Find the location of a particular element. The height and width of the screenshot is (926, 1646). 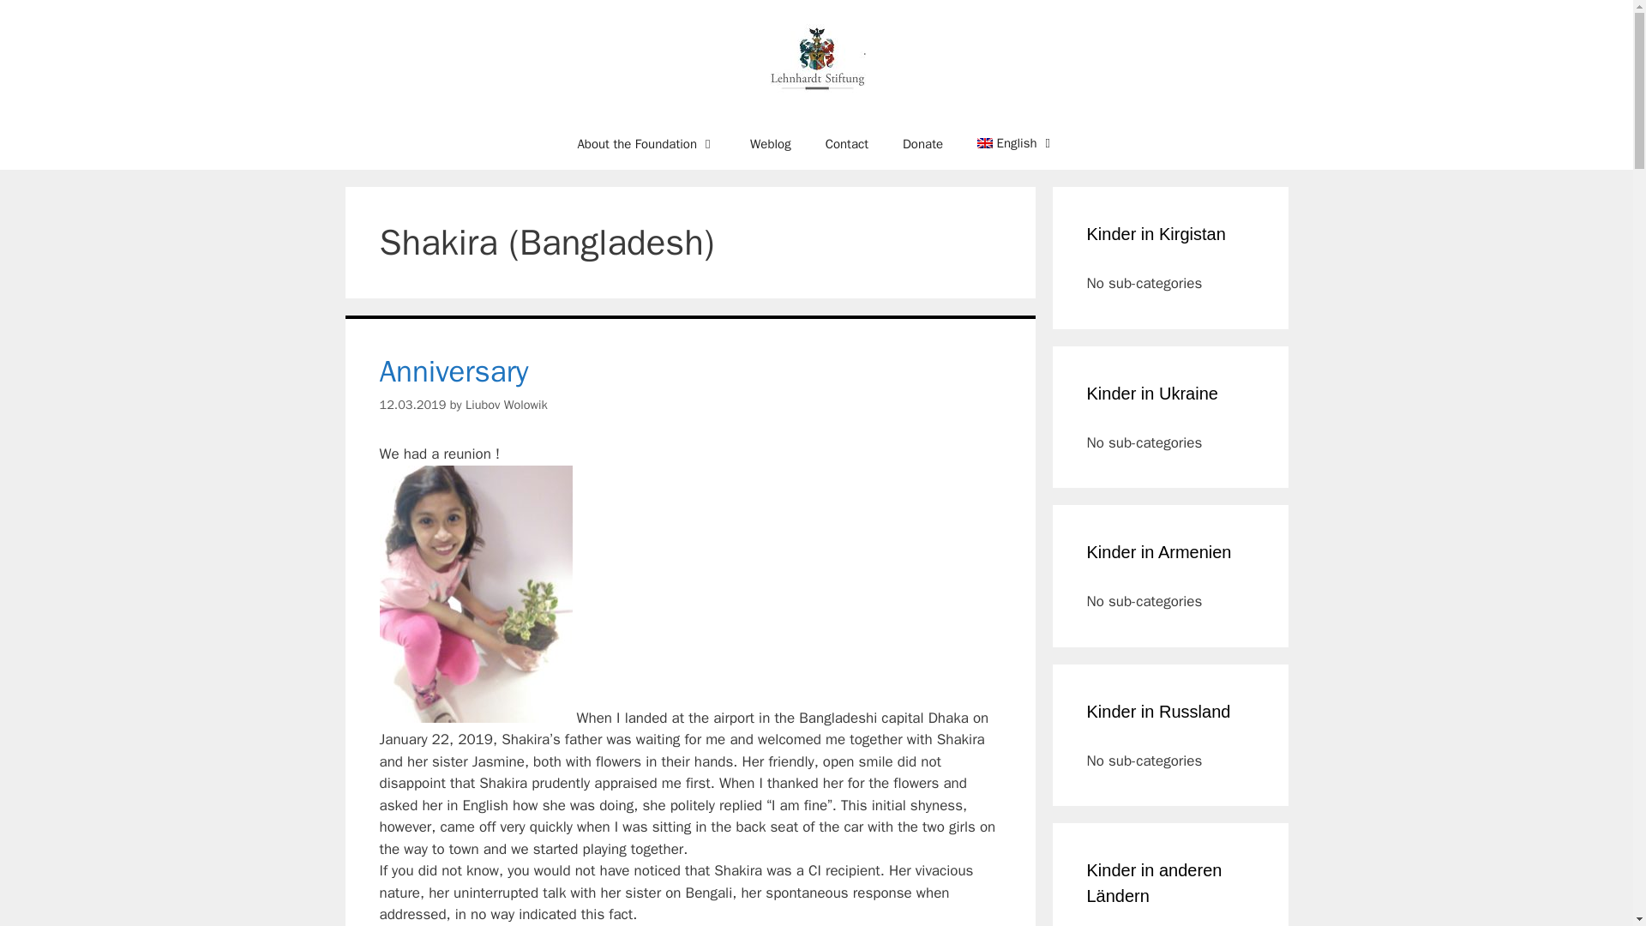

Contact is located at coordinates (846, 144).